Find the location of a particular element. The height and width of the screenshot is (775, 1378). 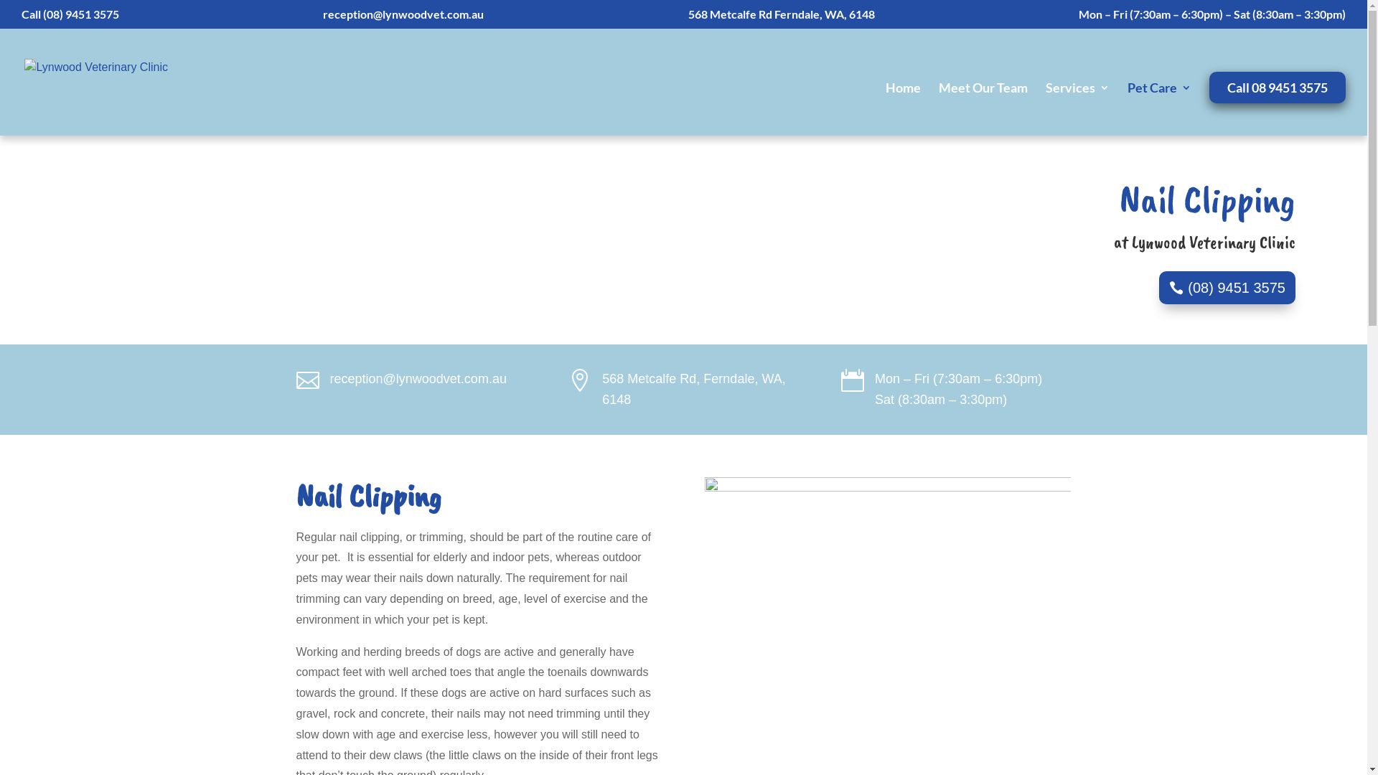

Services is located at coordinates (1078, 109).